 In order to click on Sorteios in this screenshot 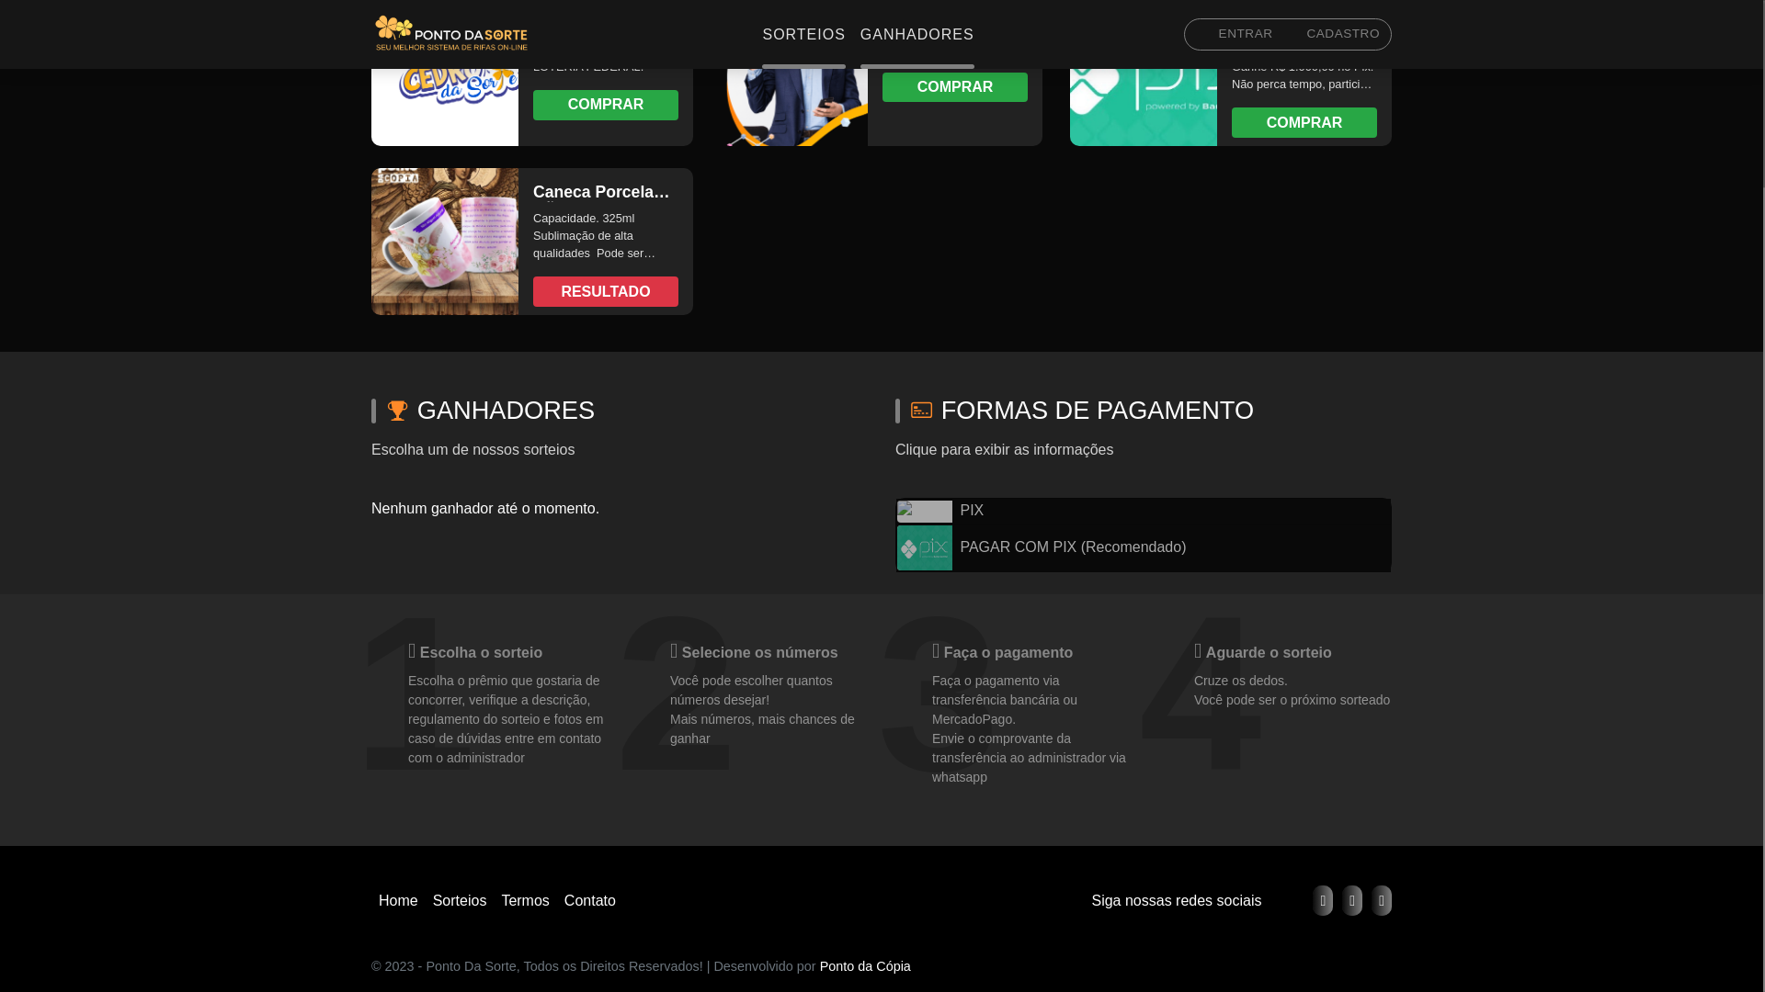, I will do `click(460, 900)`.